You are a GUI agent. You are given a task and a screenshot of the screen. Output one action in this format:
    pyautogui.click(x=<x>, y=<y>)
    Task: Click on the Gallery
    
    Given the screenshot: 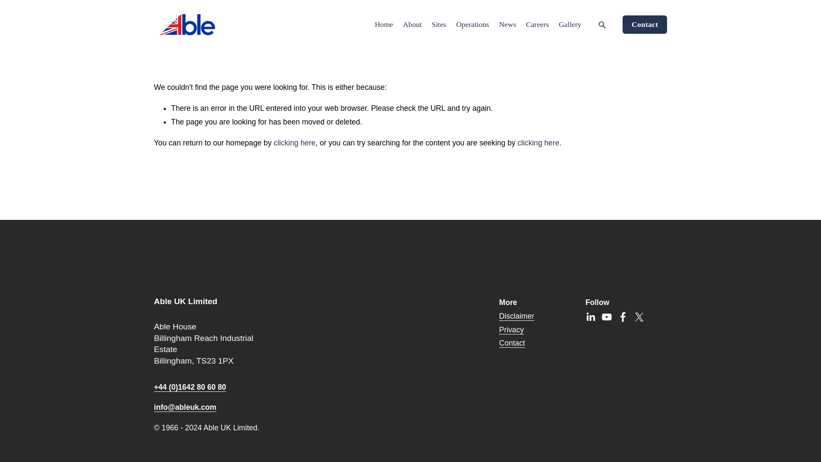 What is the action you would take?
    pyautogui.click(x=570, y=25)
    